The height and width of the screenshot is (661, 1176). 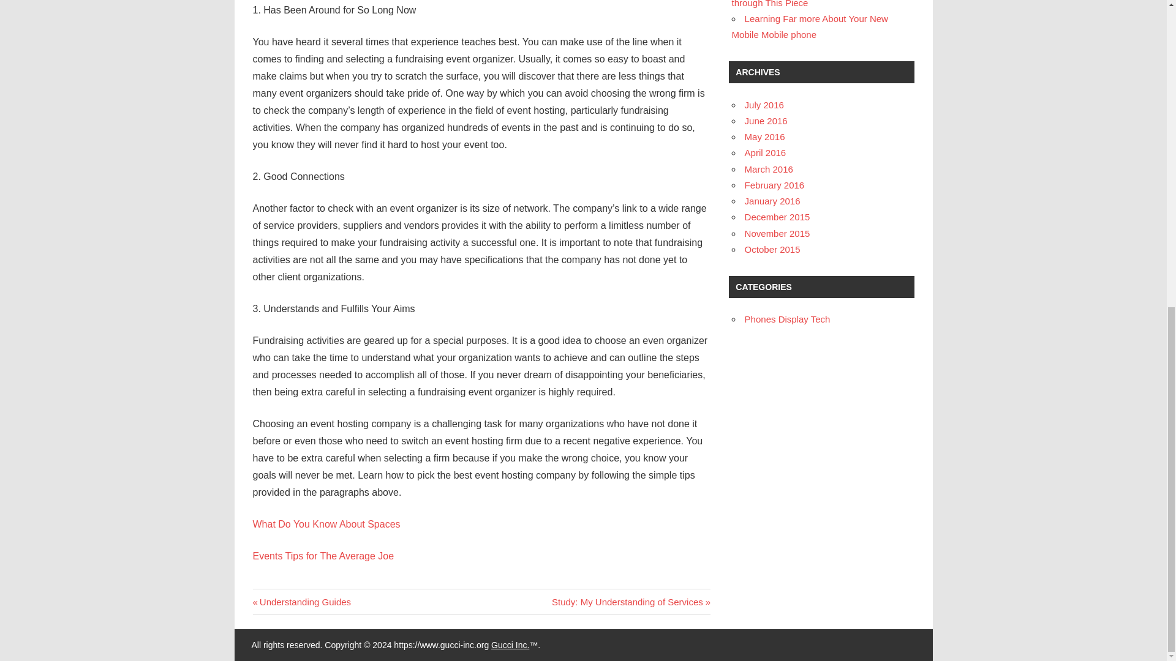 What do you see at coordinates (818, 4) in the screenshot?
I see `May 2016` at bounding box center [818, 4].